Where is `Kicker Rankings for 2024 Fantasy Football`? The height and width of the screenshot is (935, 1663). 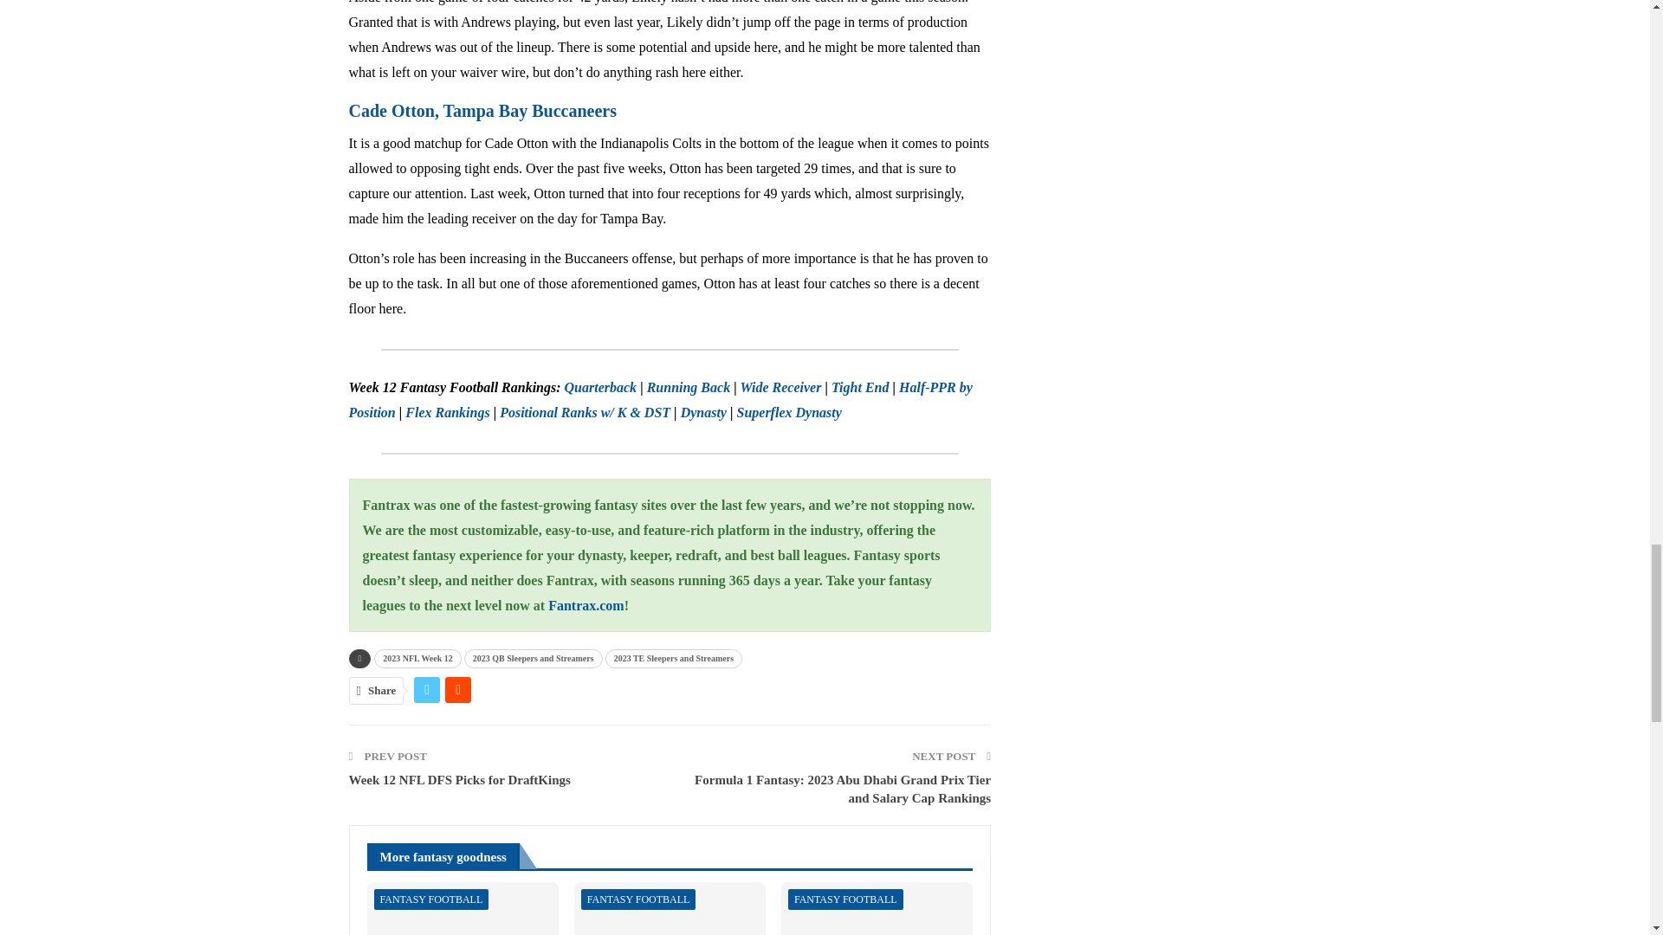 Kicker Rankings for 2024 Fantasy Football is located at coordinates (669, 909).